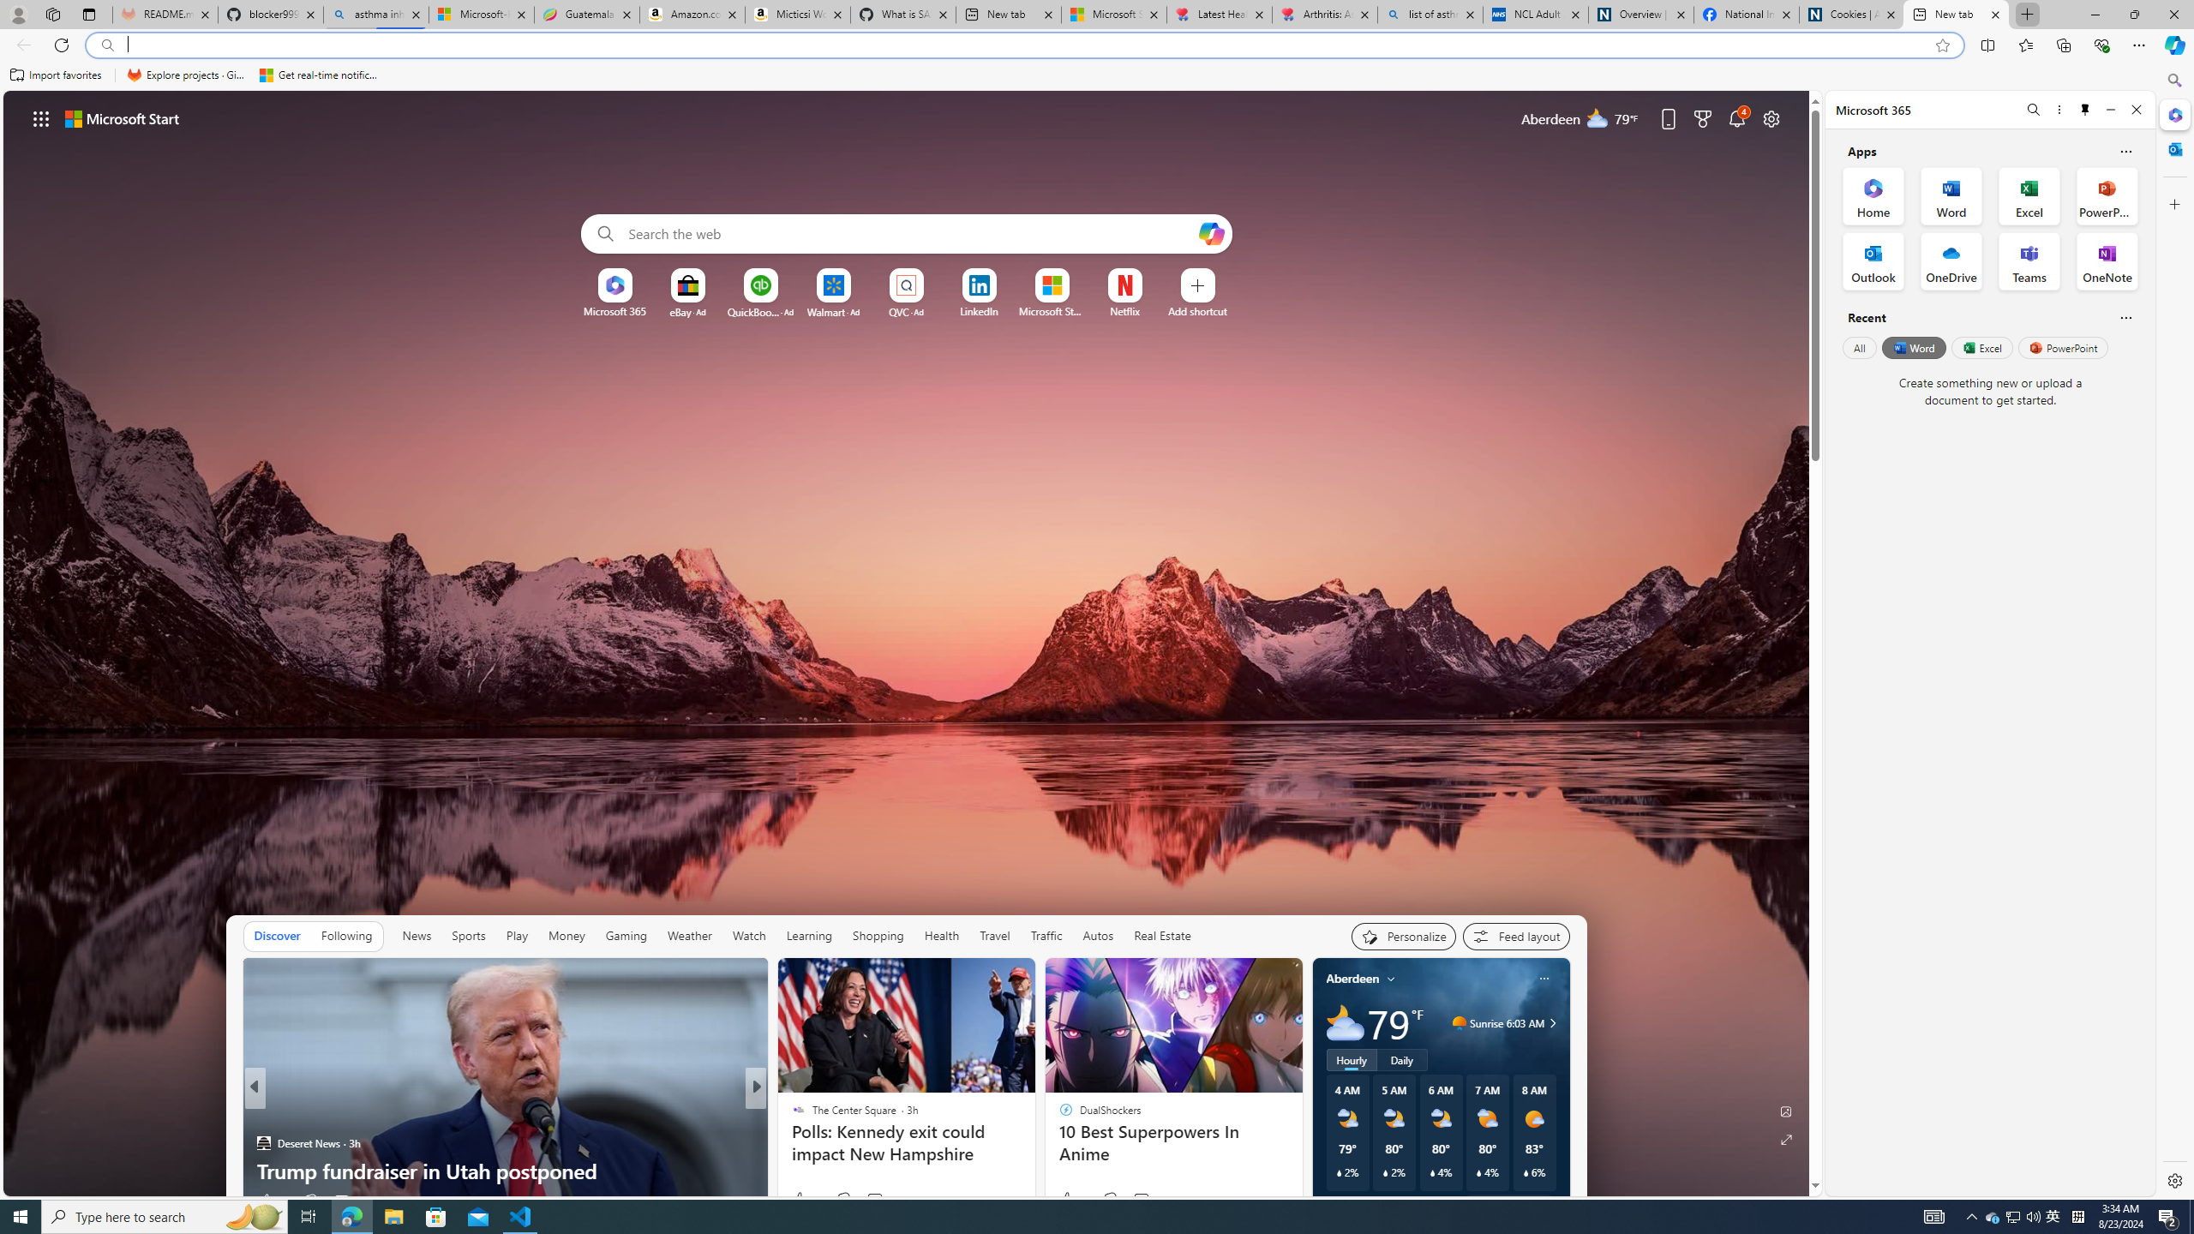 The height and width of the screenshot is (1234, 2194). I want to click on View comments 226 Comment, so click(869, 1201).